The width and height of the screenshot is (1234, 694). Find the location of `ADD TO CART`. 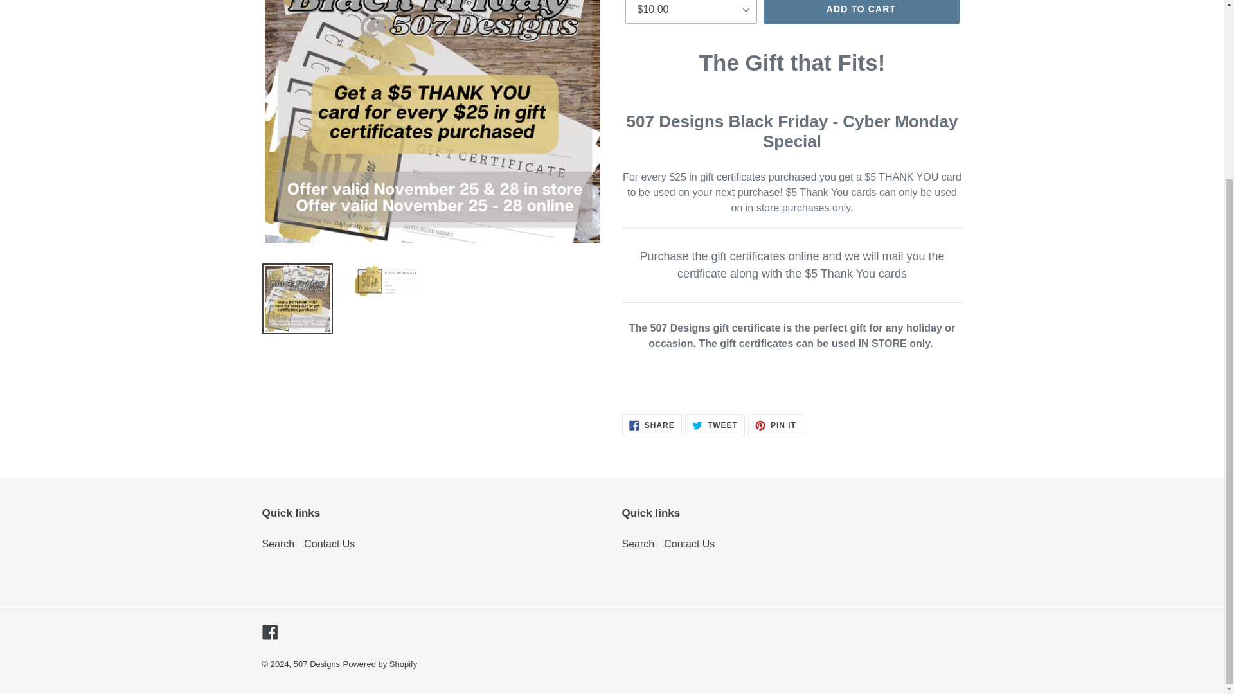

ADD TO CART is located at coordinates (861, 12).